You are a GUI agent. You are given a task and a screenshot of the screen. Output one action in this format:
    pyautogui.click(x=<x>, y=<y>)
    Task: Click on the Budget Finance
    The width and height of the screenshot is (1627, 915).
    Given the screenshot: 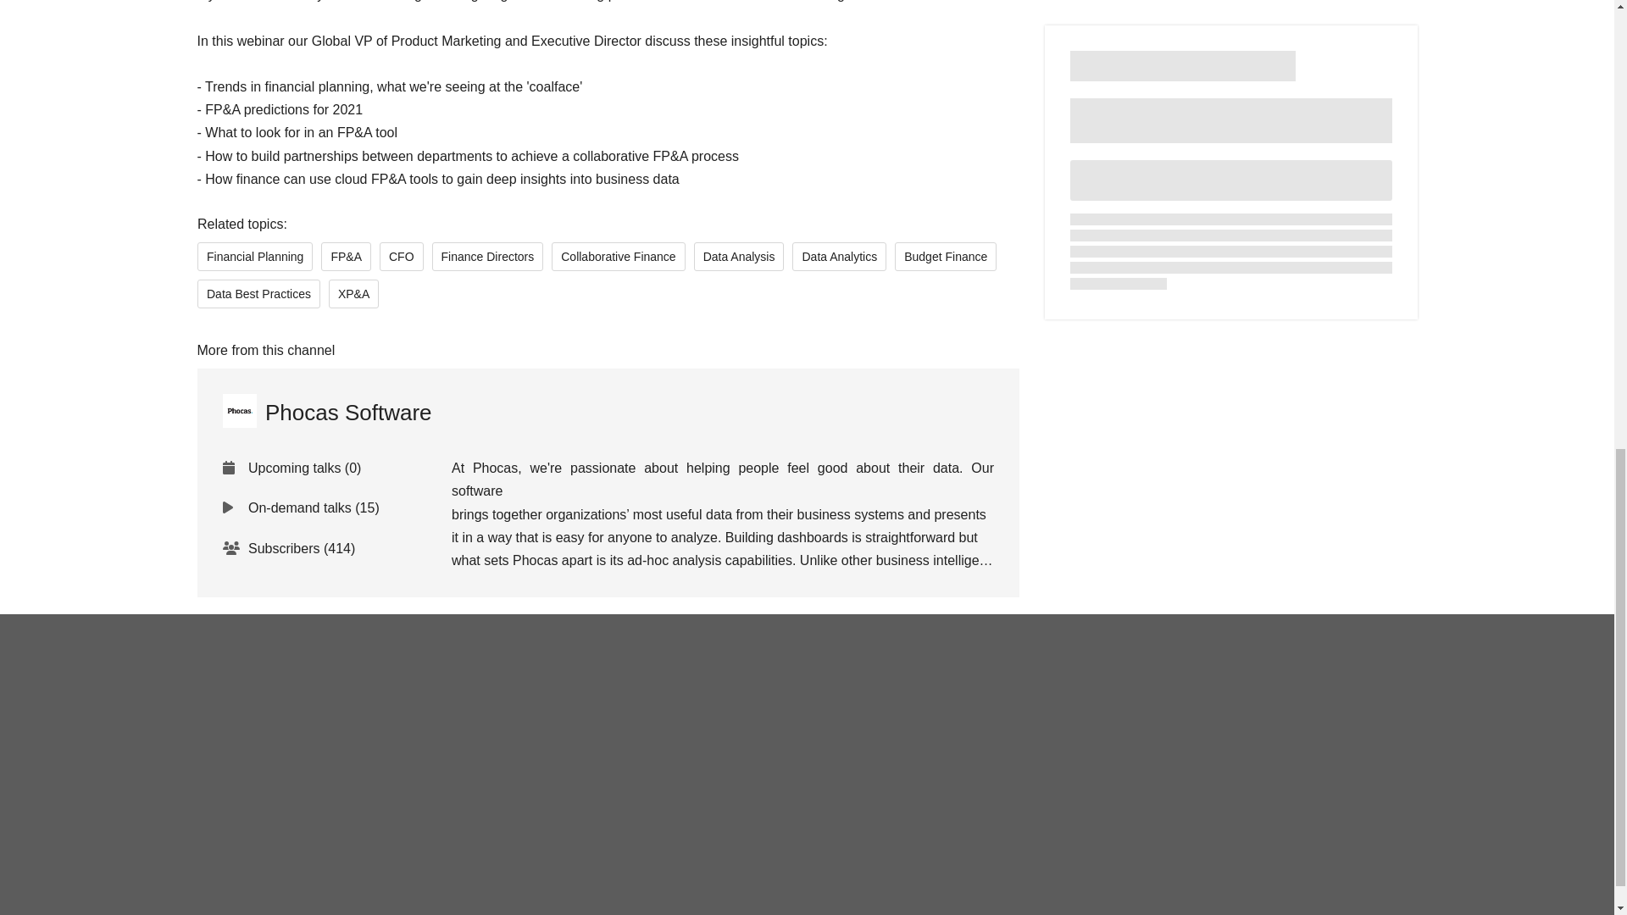 What is the action you would take?
    pyautogui.click(x=946, y=256)
    